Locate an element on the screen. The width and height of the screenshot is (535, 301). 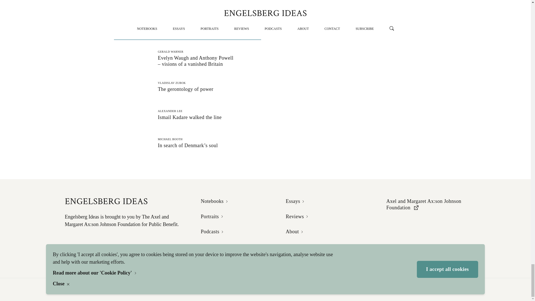
More about Hew Strachan is located at coordinates (174, 2).